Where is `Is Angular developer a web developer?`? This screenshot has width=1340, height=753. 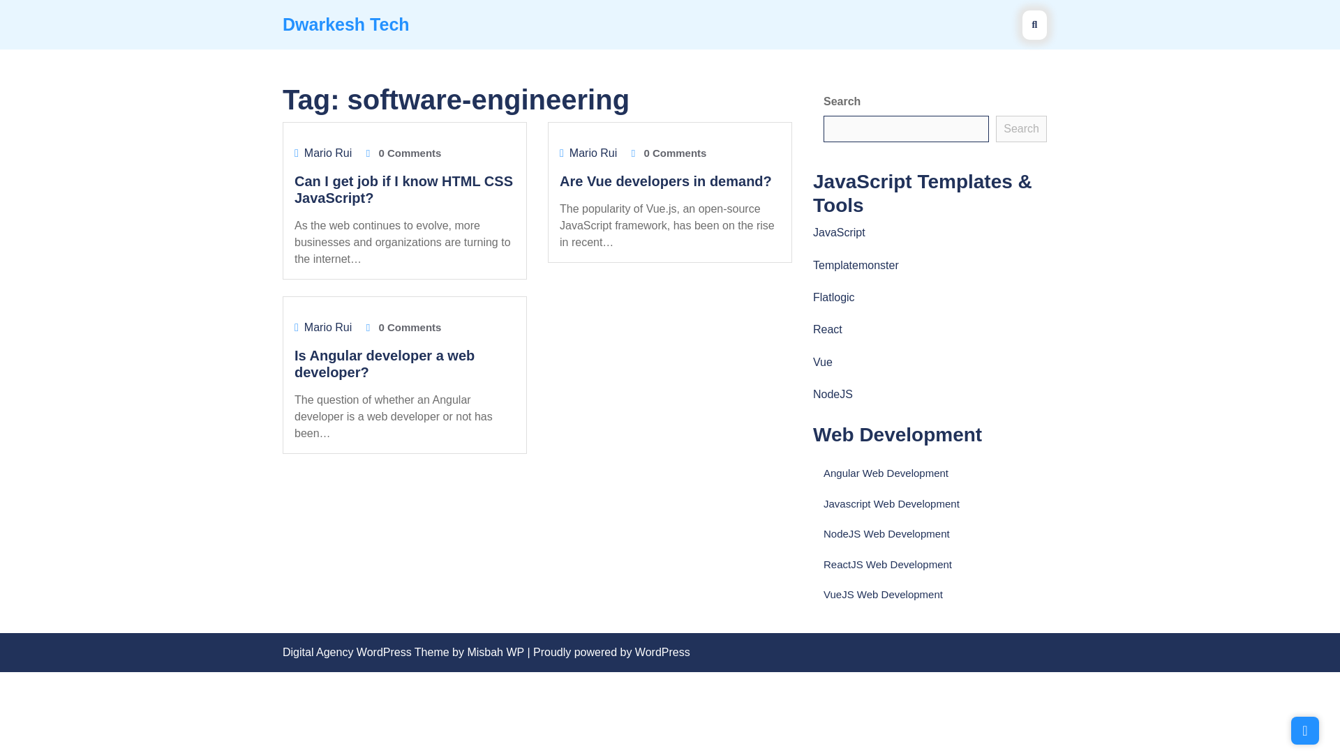
Is Angular developer a web developer? is located at coordinates (384, 364).